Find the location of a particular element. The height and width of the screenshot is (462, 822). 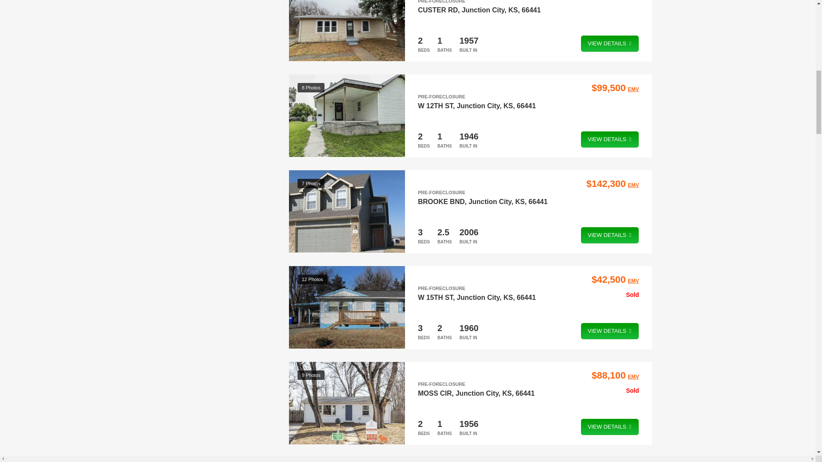

W 12TH ST is located at coordinates (435, 105).